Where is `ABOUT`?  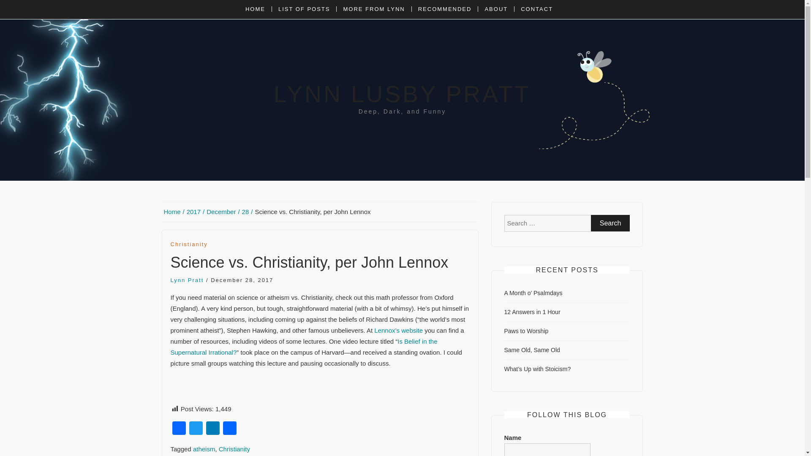
ABOUT is located at coordinates (496, 9).